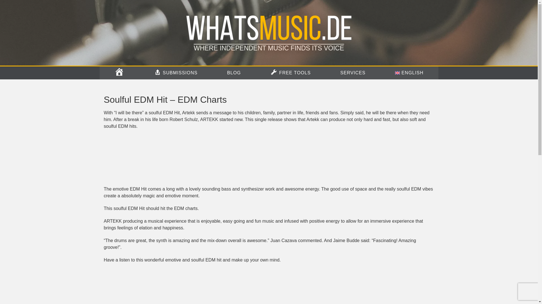 The width and height of the screenshot is (542, 304). Describe the element at coordinates (409, 73) in the screenshot. I see `English` at that location.